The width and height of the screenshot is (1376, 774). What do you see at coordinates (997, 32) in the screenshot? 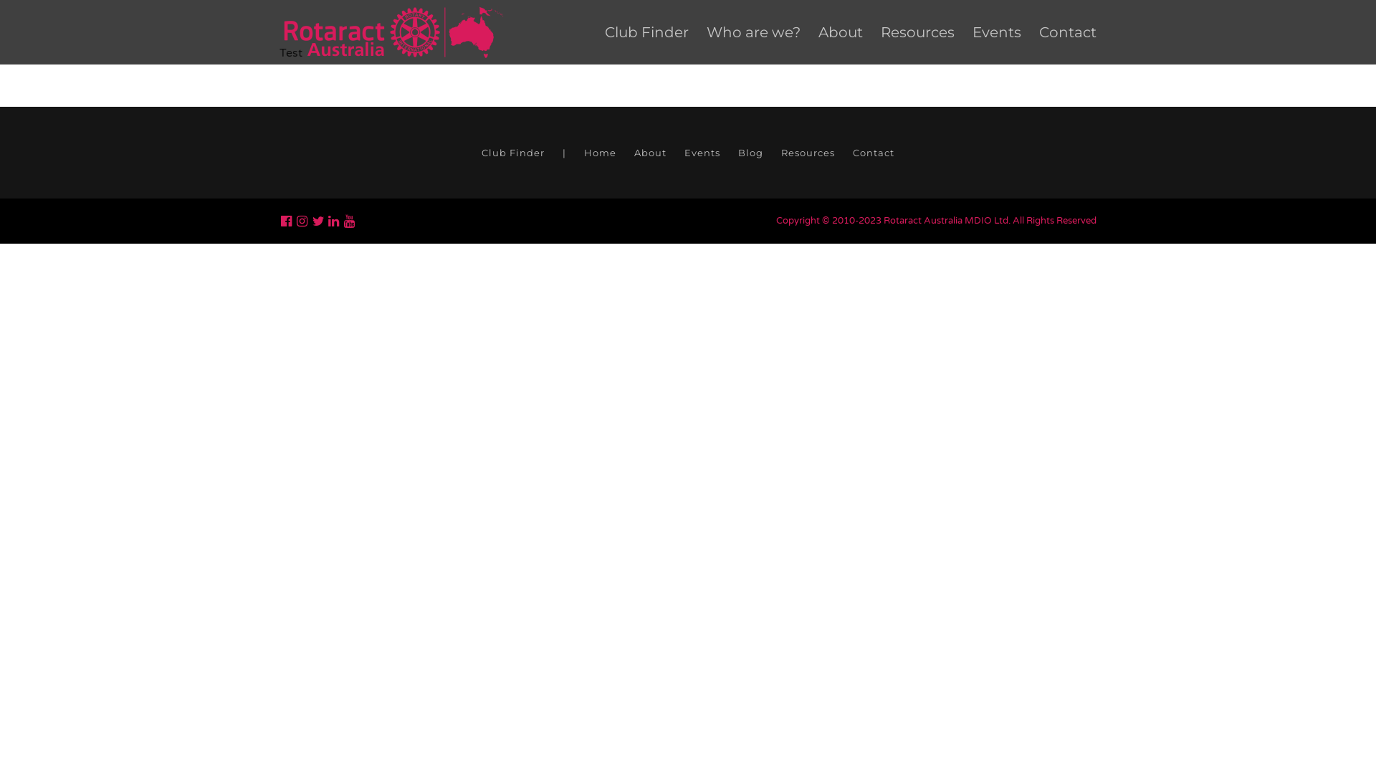
I see `Events` at bounding box center [997, 32].